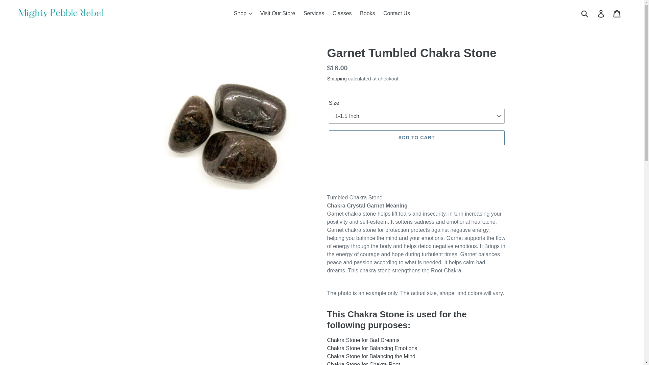 The width and height of the screenshot is (649, 365). What do you see at coordinates (278, 14) in the screenshot?
I see `Visit Our Store` at bounding box center [278, 14].